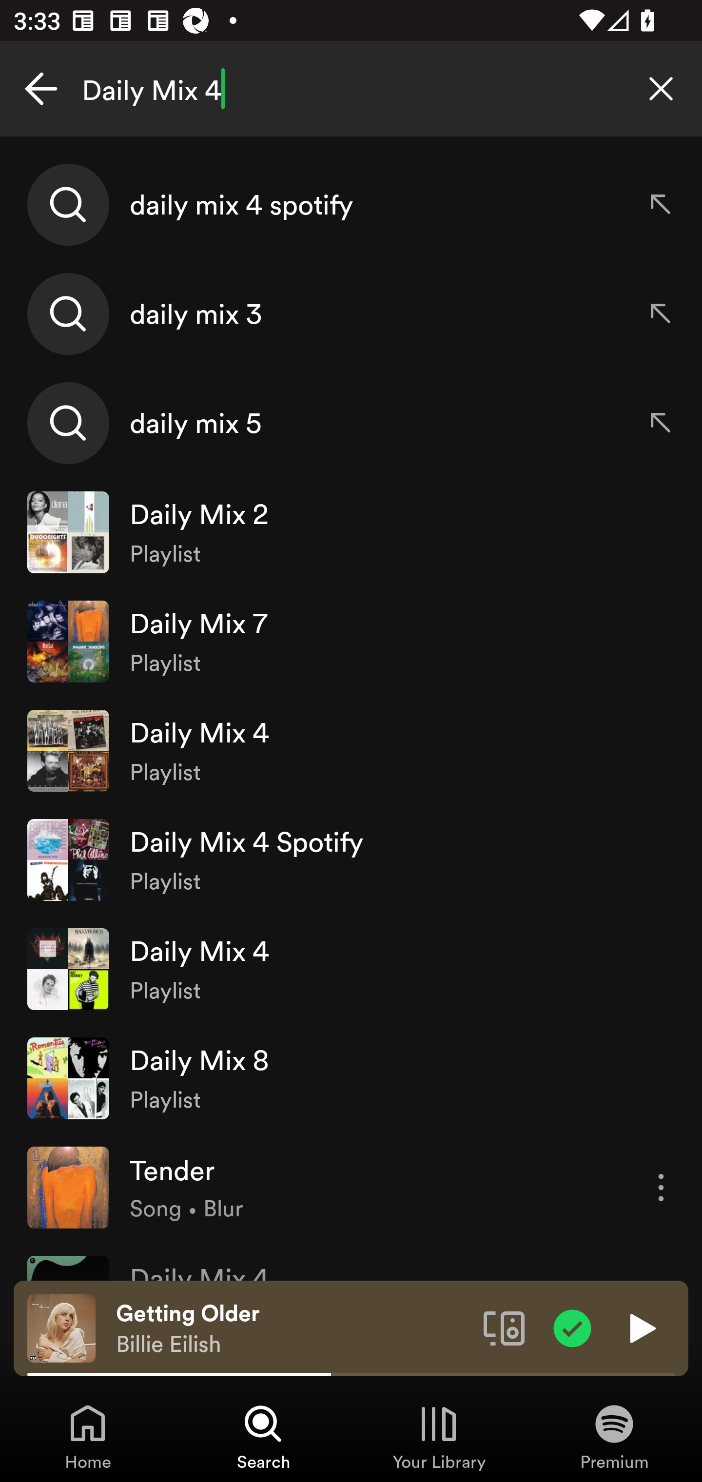 The image size is (702, 1482). Describe the element at coordinates (292, 1328) in the screenshot. I see `Getting Older Billie Eilish` at that location.